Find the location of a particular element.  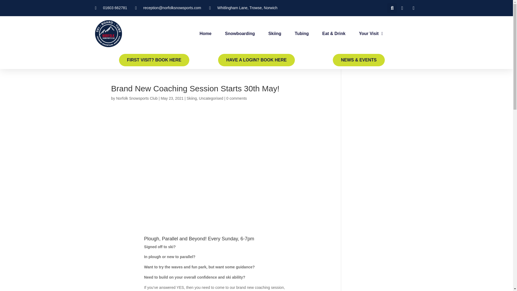

Uncategorised is located at coordinates (211, 98).